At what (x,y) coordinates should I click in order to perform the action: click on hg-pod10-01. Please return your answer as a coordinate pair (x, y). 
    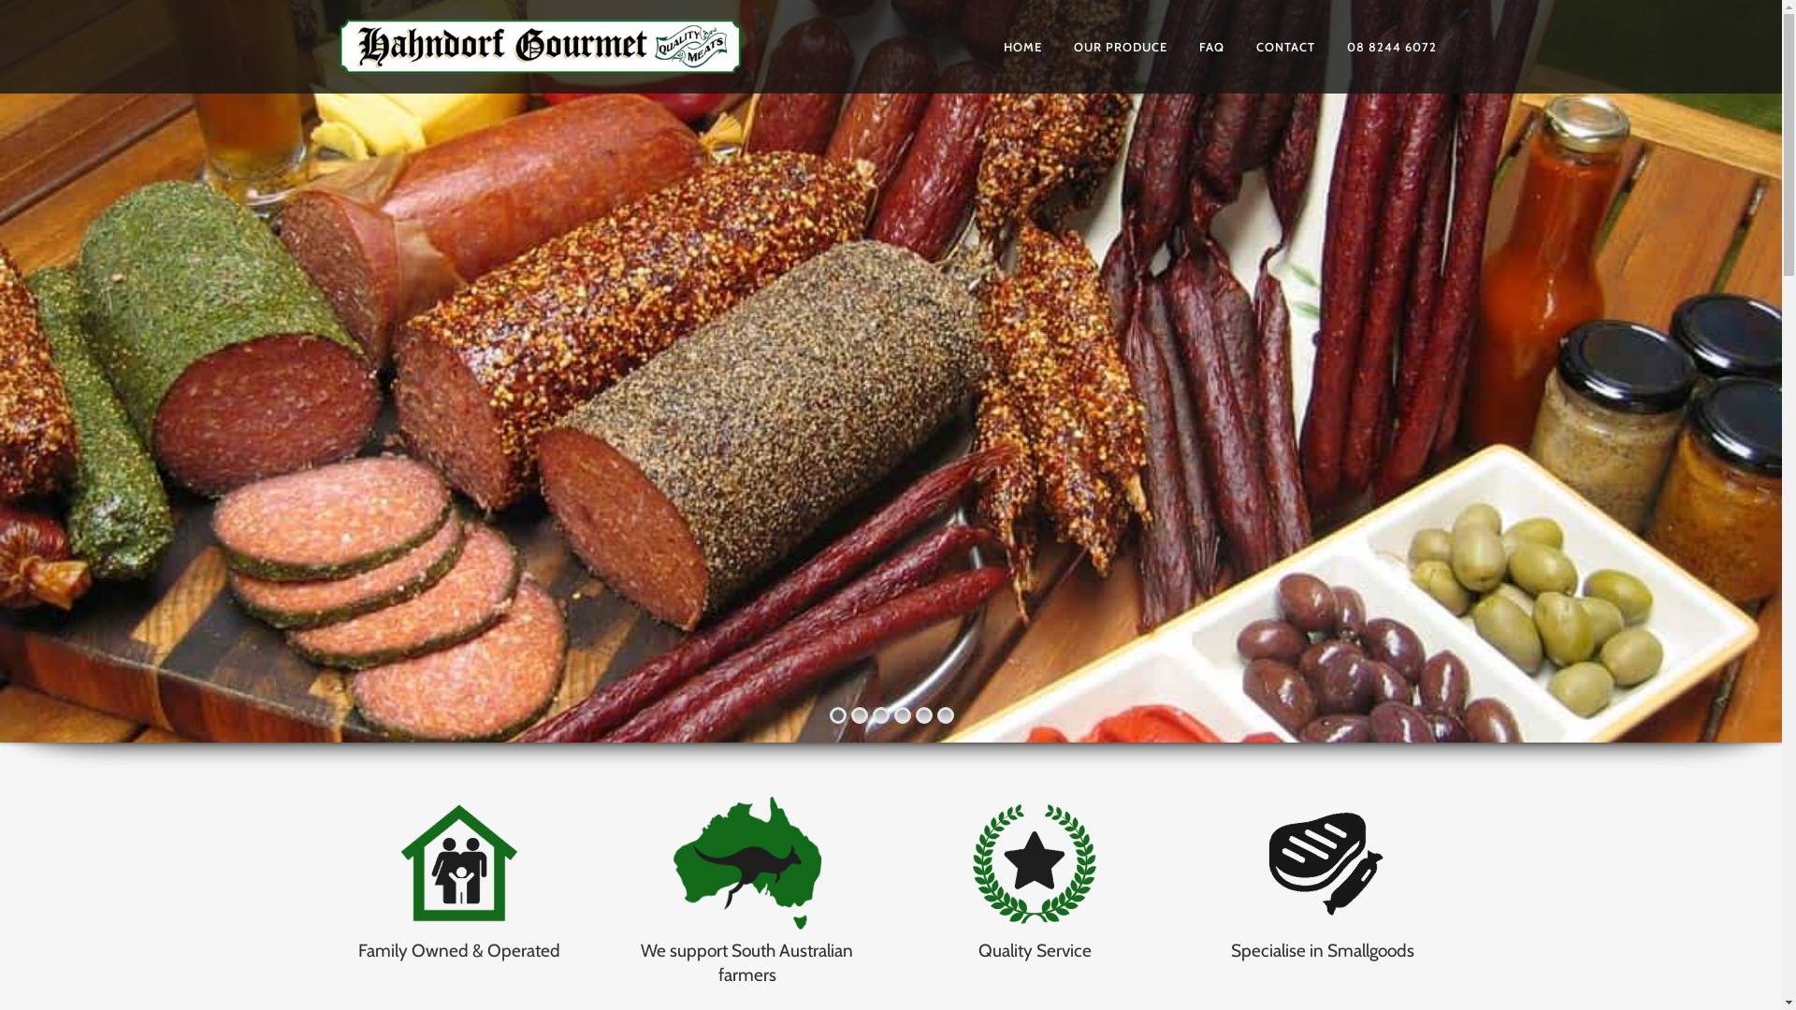
    Looking at the image, I should click on (1323, 864).